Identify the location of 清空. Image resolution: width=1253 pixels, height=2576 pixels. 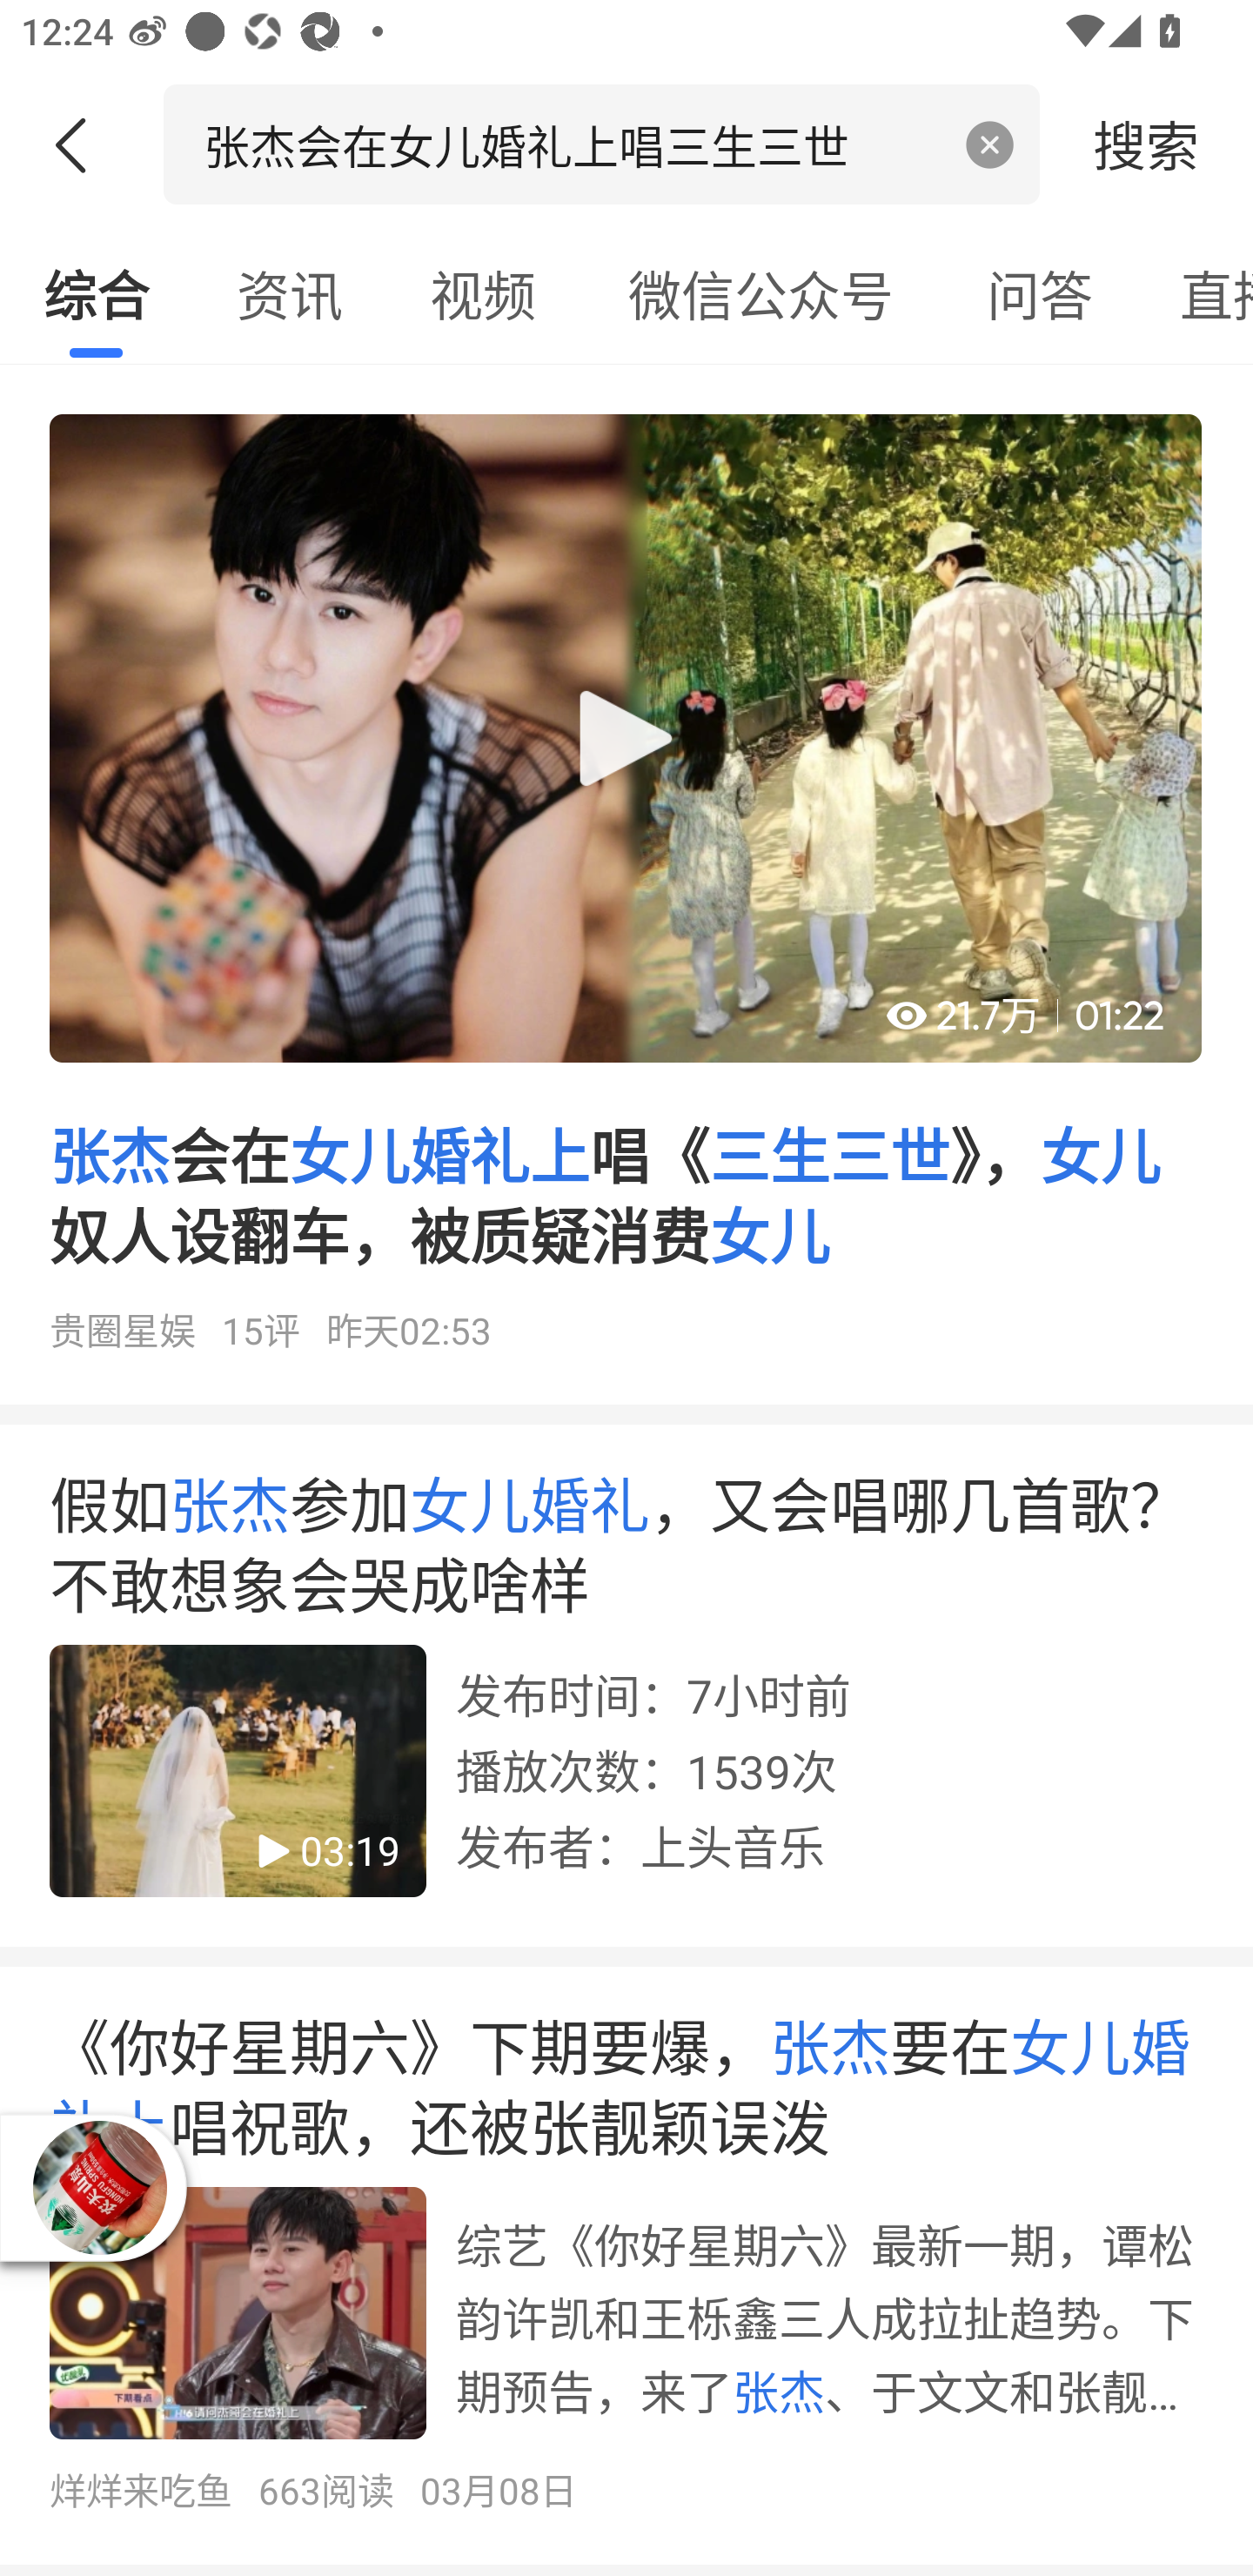
(990, 144).